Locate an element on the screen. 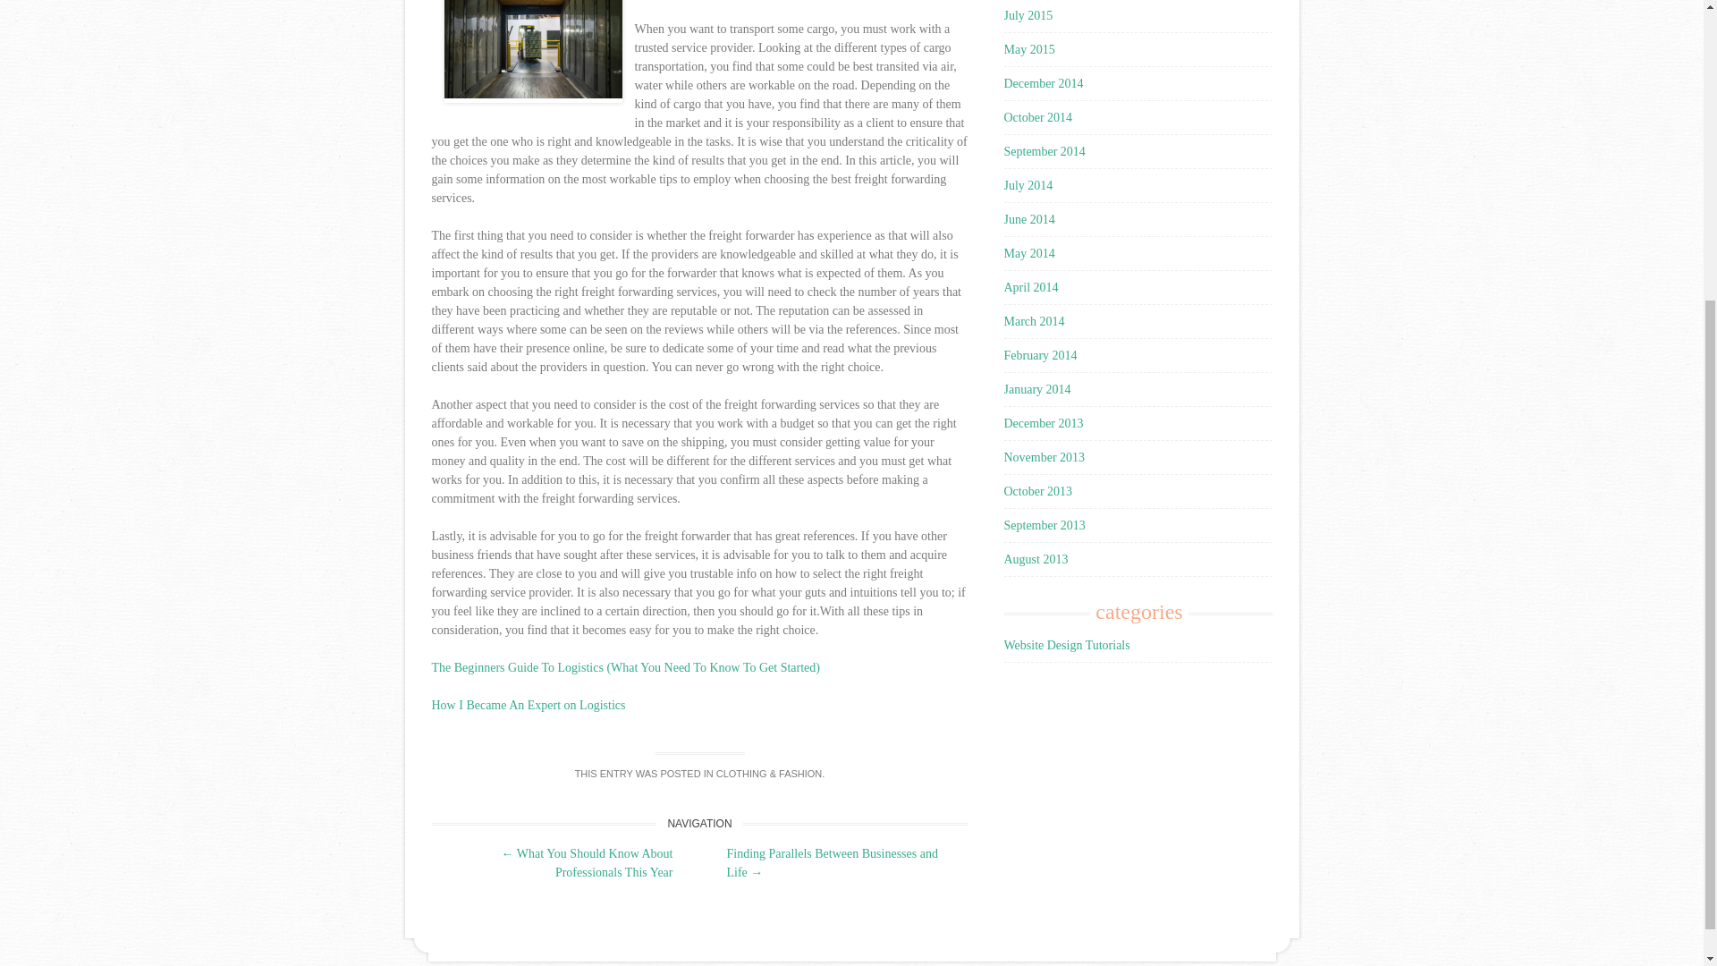  November 2013 is located at coordinates (1044, 458).